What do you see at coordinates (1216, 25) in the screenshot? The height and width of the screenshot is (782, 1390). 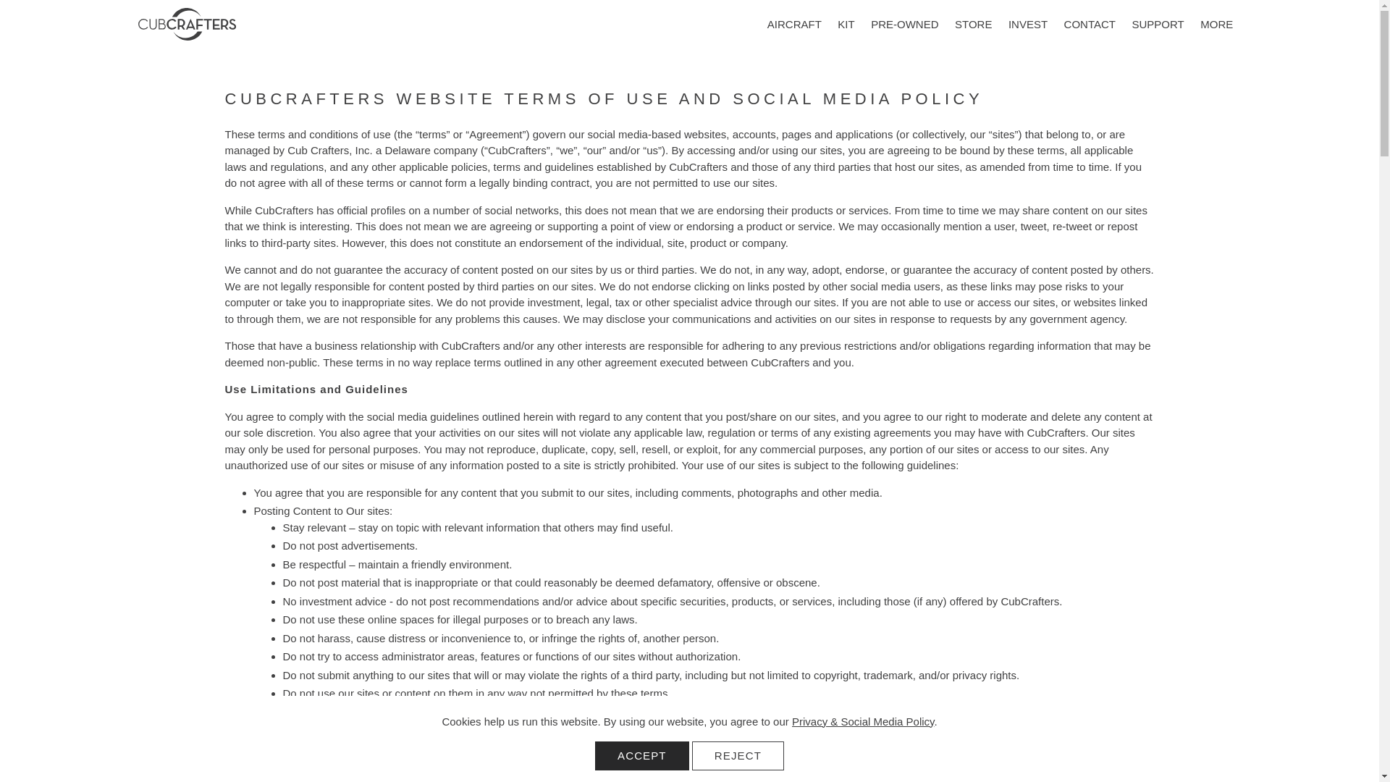 I see `MORE` at bounding box center [1216, 25].